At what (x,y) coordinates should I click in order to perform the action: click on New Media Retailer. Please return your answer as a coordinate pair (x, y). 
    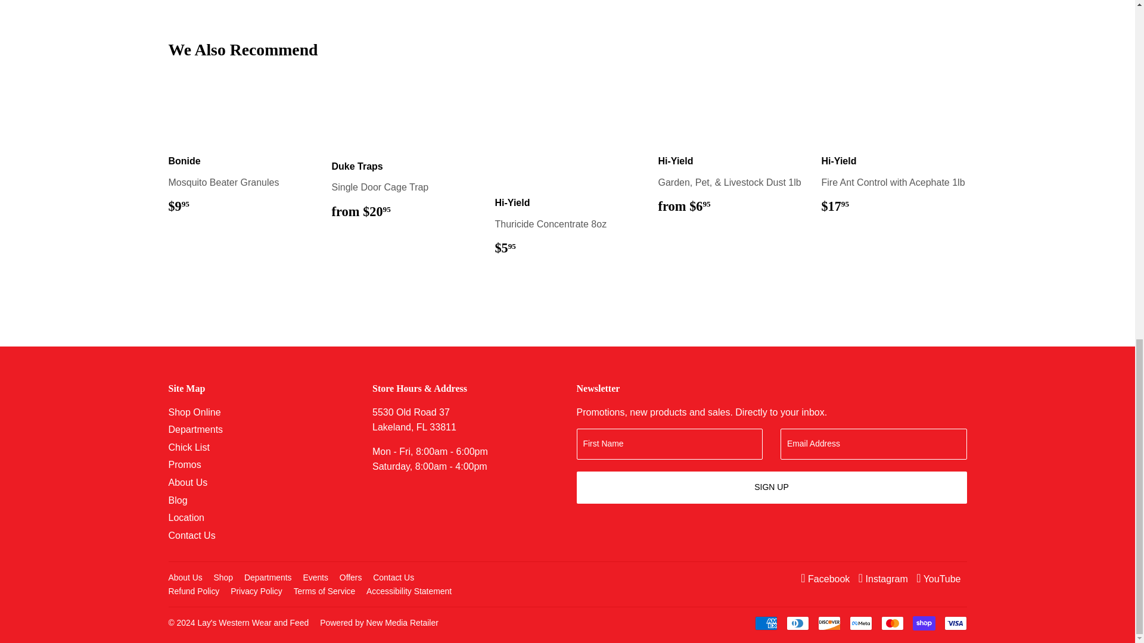
    Looking at the image, I should click on (379, 623).